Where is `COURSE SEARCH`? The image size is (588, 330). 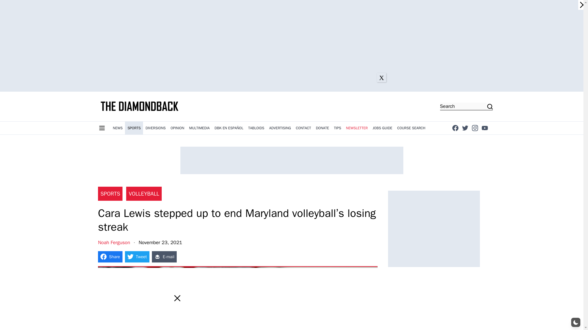 COURSE SEARCH is located at coordinates (411, 128).